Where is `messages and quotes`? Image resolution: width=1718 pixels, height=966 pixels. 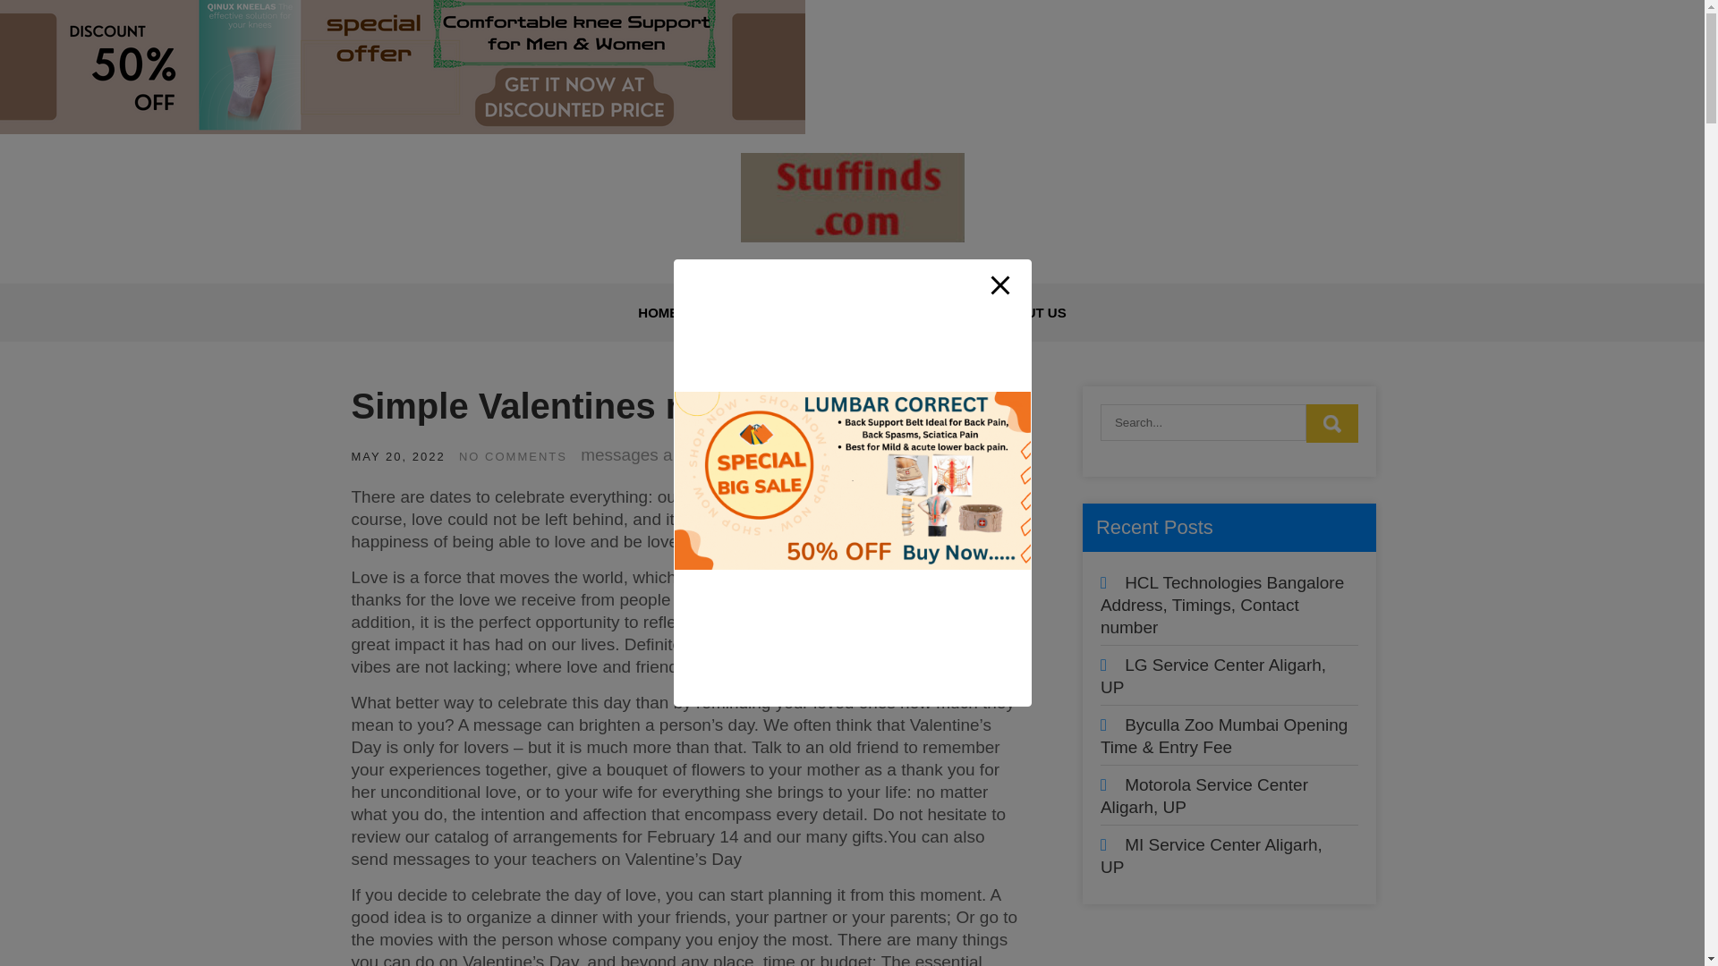 messages and quotes is located at coordinates (664, 454).